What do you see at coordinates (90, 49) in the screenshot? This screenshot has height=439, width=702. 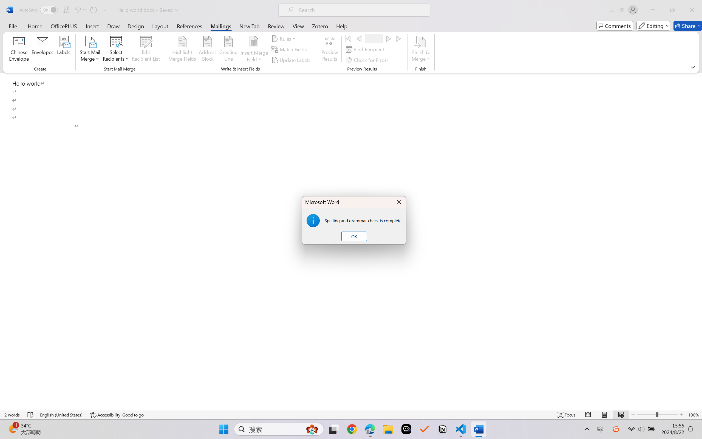 I see `Start Mail Merge` at bounding box center [90, 49].